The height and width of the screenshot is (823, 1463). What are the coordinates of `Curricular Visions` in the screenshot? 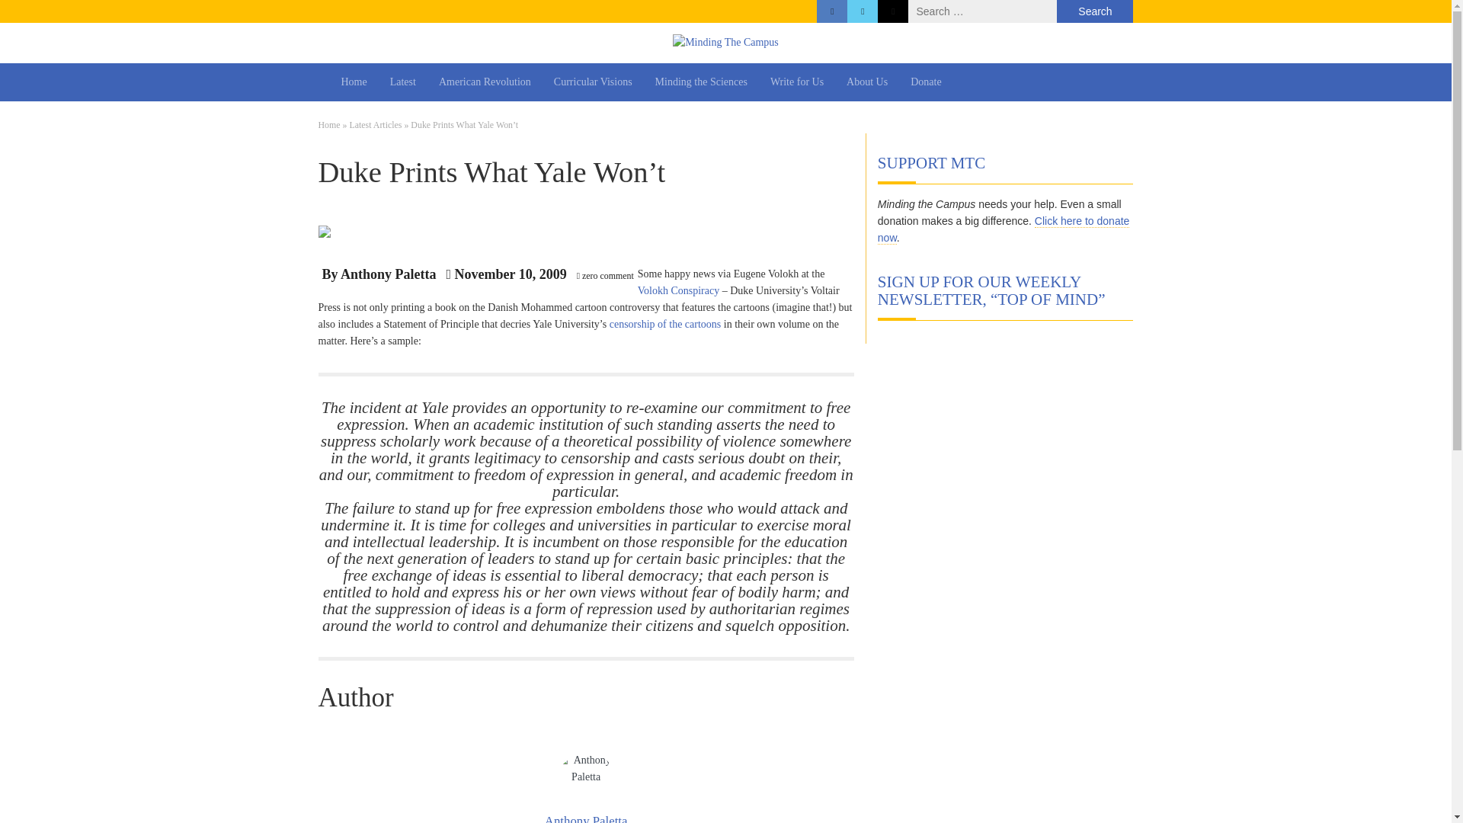 It's located at (593, 82).